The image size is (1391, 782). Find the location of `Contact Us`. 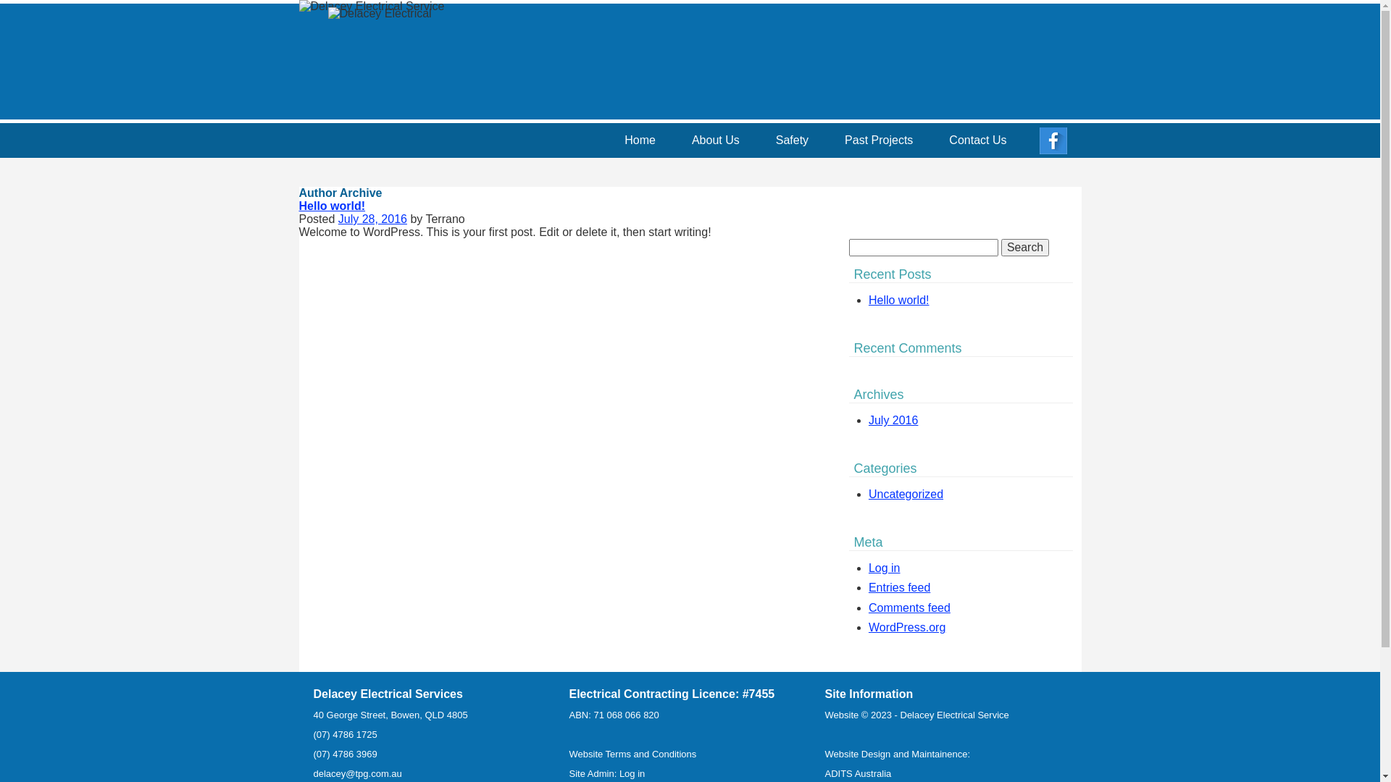

Contact Us is located at coordinates (978, 140).